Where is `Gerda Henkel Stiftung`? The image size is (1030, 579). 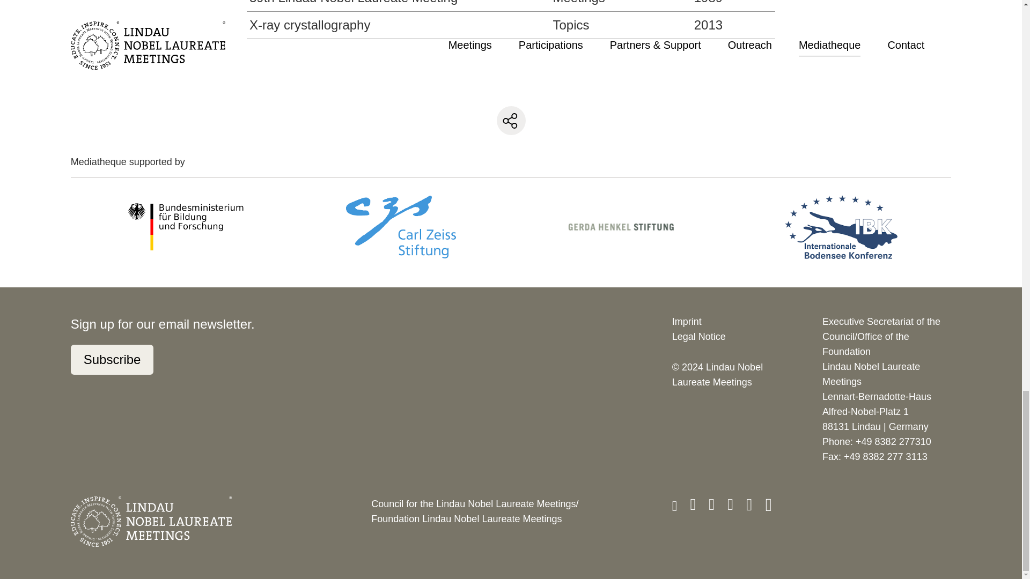 Gerda Henkel Stiftung is located at coordinates (621, 226).